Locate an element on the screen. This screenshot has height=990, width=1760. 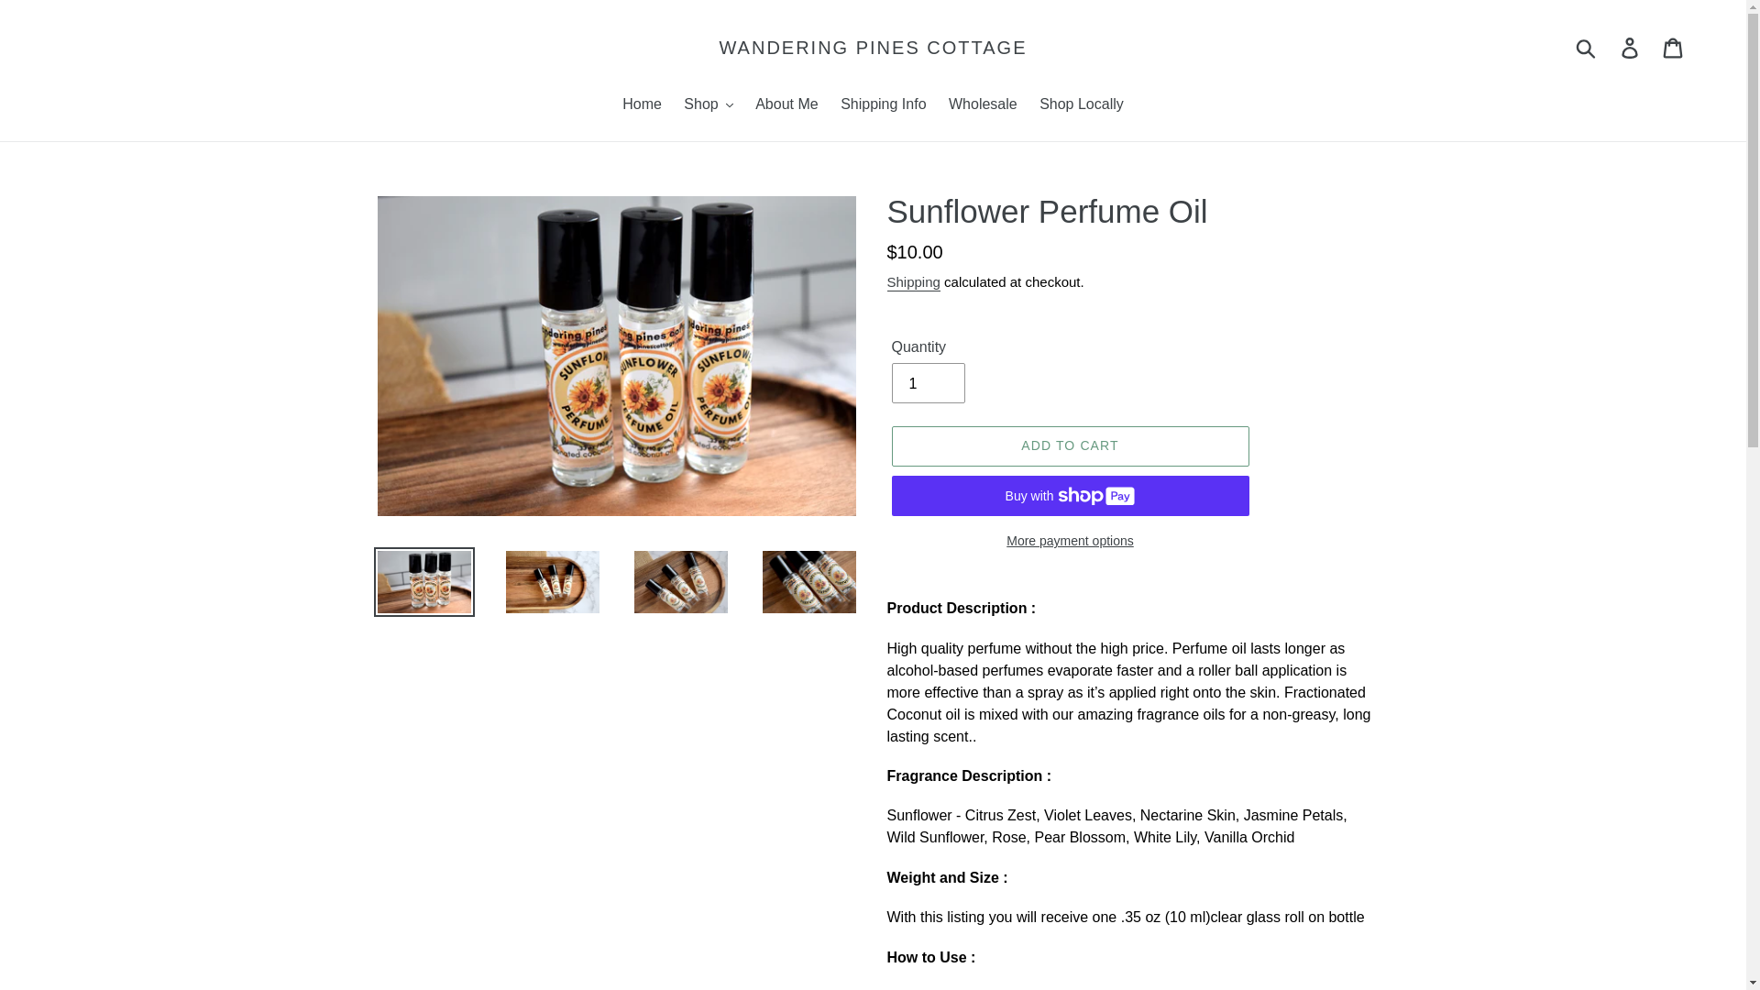
Log in is located at coordinates (1631, 48).